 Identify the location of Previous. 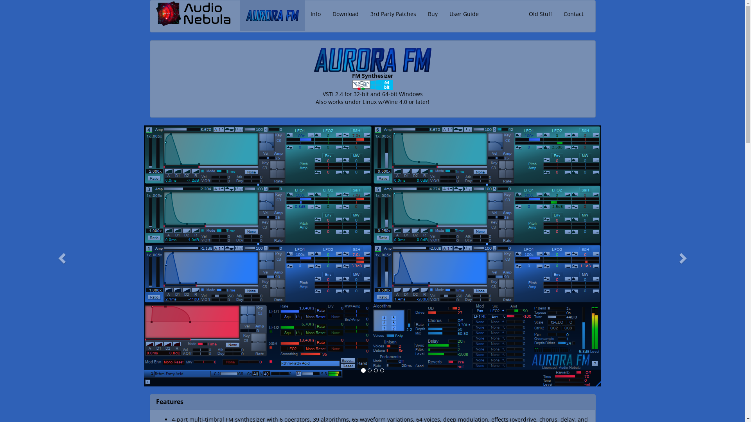
(61, 256).